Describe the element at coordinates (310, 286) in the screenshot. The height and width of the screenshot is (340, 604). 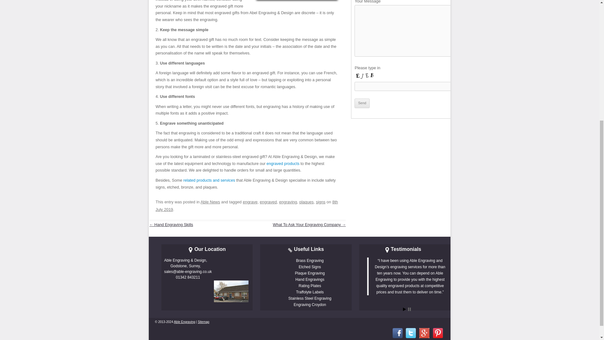
I see `Rating Plates` at that location.